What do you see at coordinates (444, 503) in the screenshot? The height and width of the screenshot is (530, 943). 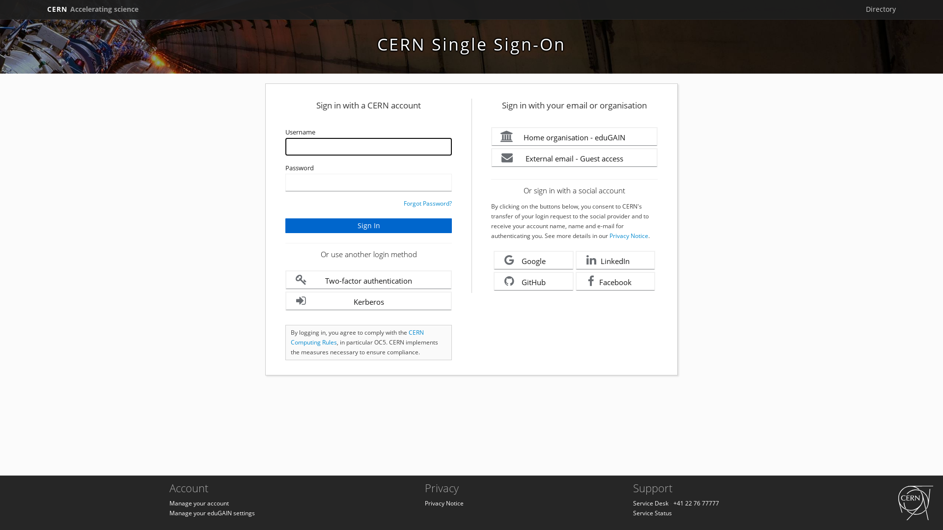 I see `Privacy Notice` at bounding box center [444, 503].